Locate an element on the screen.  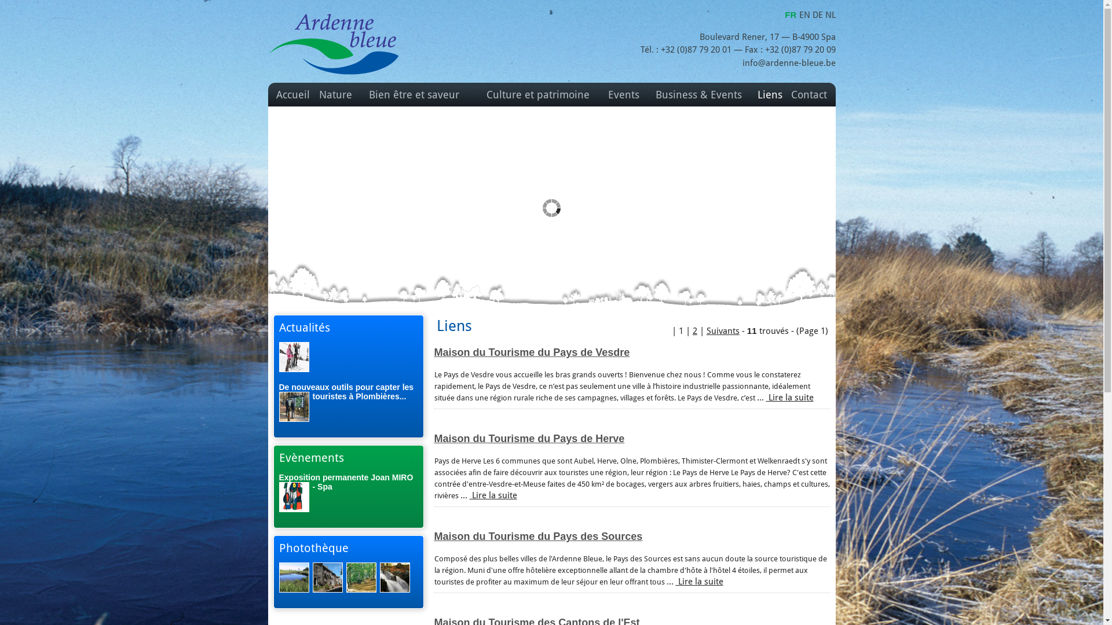
Suivants is located at coordinates (723, 331).